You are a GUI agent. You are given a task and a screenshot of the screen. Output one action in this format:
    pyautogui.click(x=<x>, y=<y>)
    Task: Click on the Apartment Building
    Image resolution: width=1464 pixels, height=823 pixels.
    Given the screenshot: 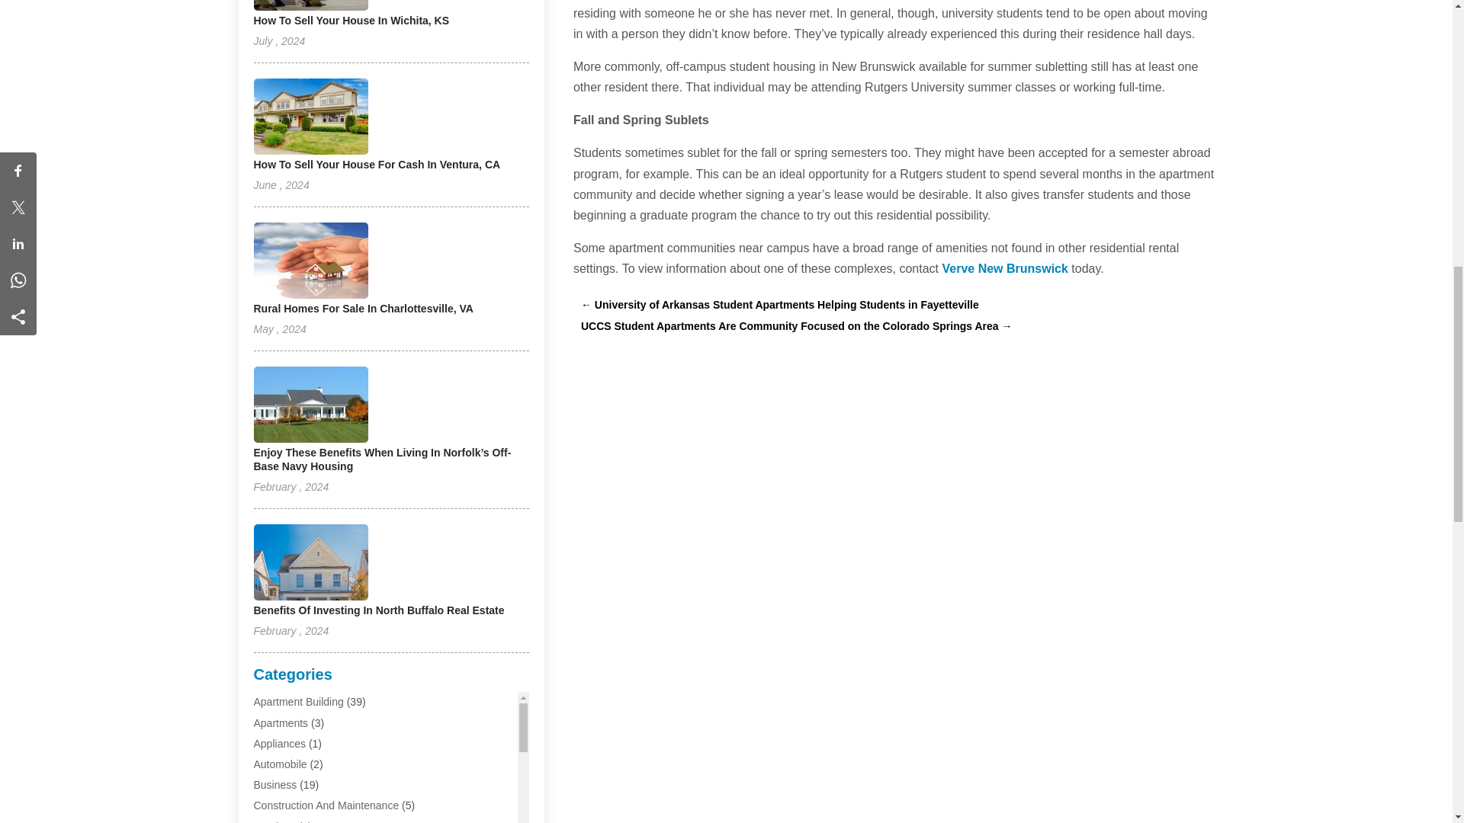 What is the action you would take?
    pyautogui.click(x=297, y=701)
    